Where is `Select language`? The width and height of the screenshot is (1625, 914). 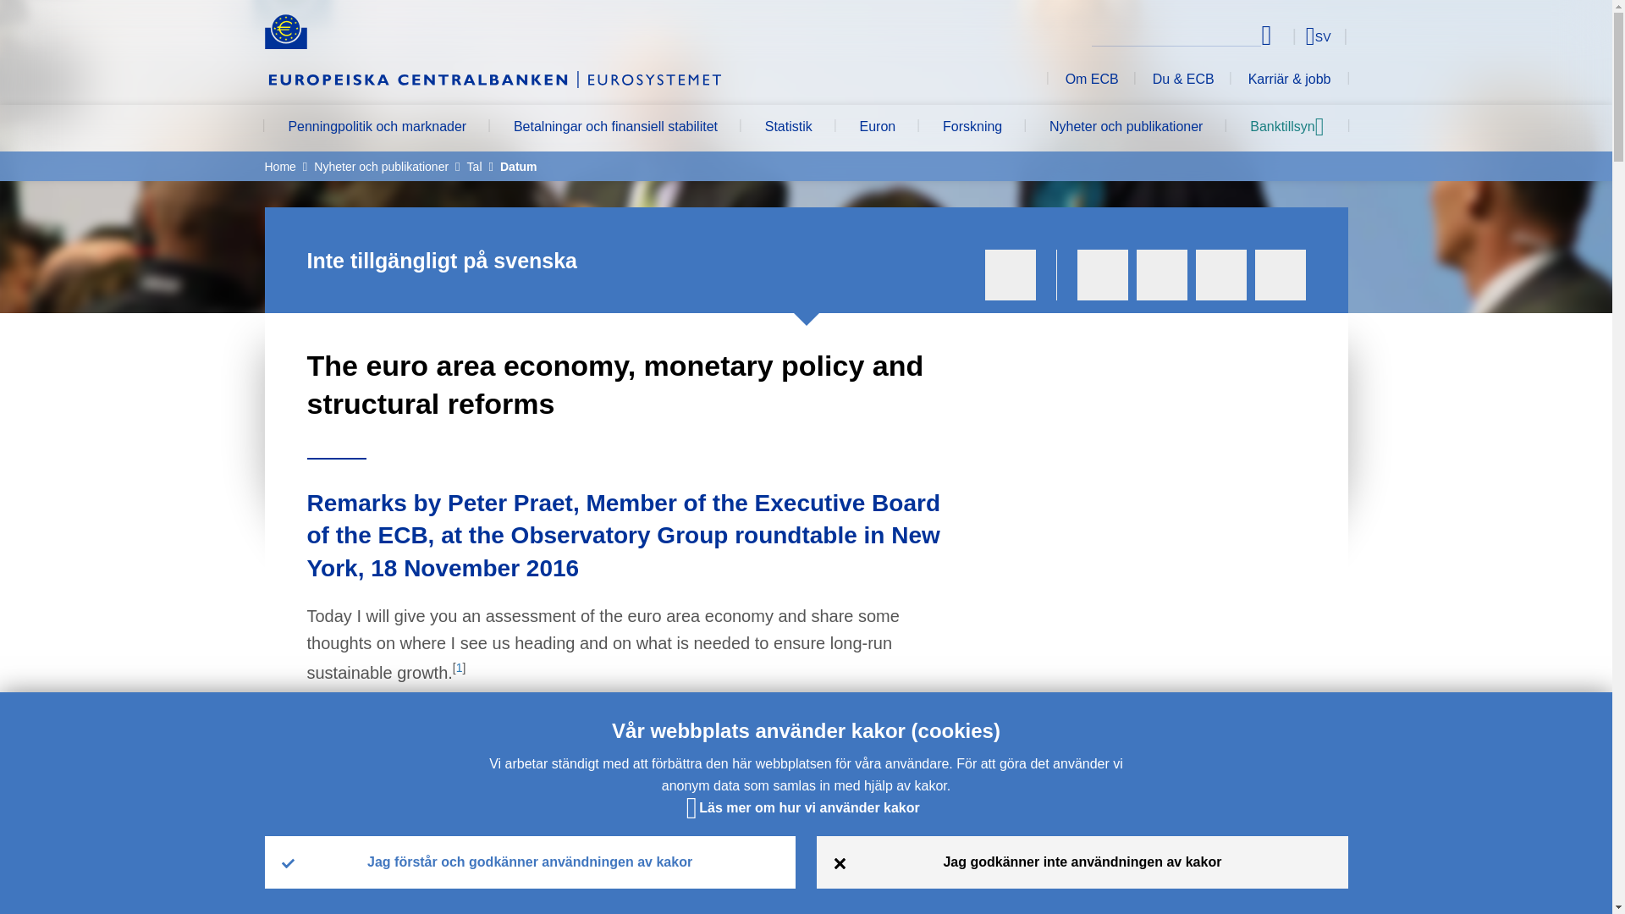
Select language is located at coordinates (1287, 36).